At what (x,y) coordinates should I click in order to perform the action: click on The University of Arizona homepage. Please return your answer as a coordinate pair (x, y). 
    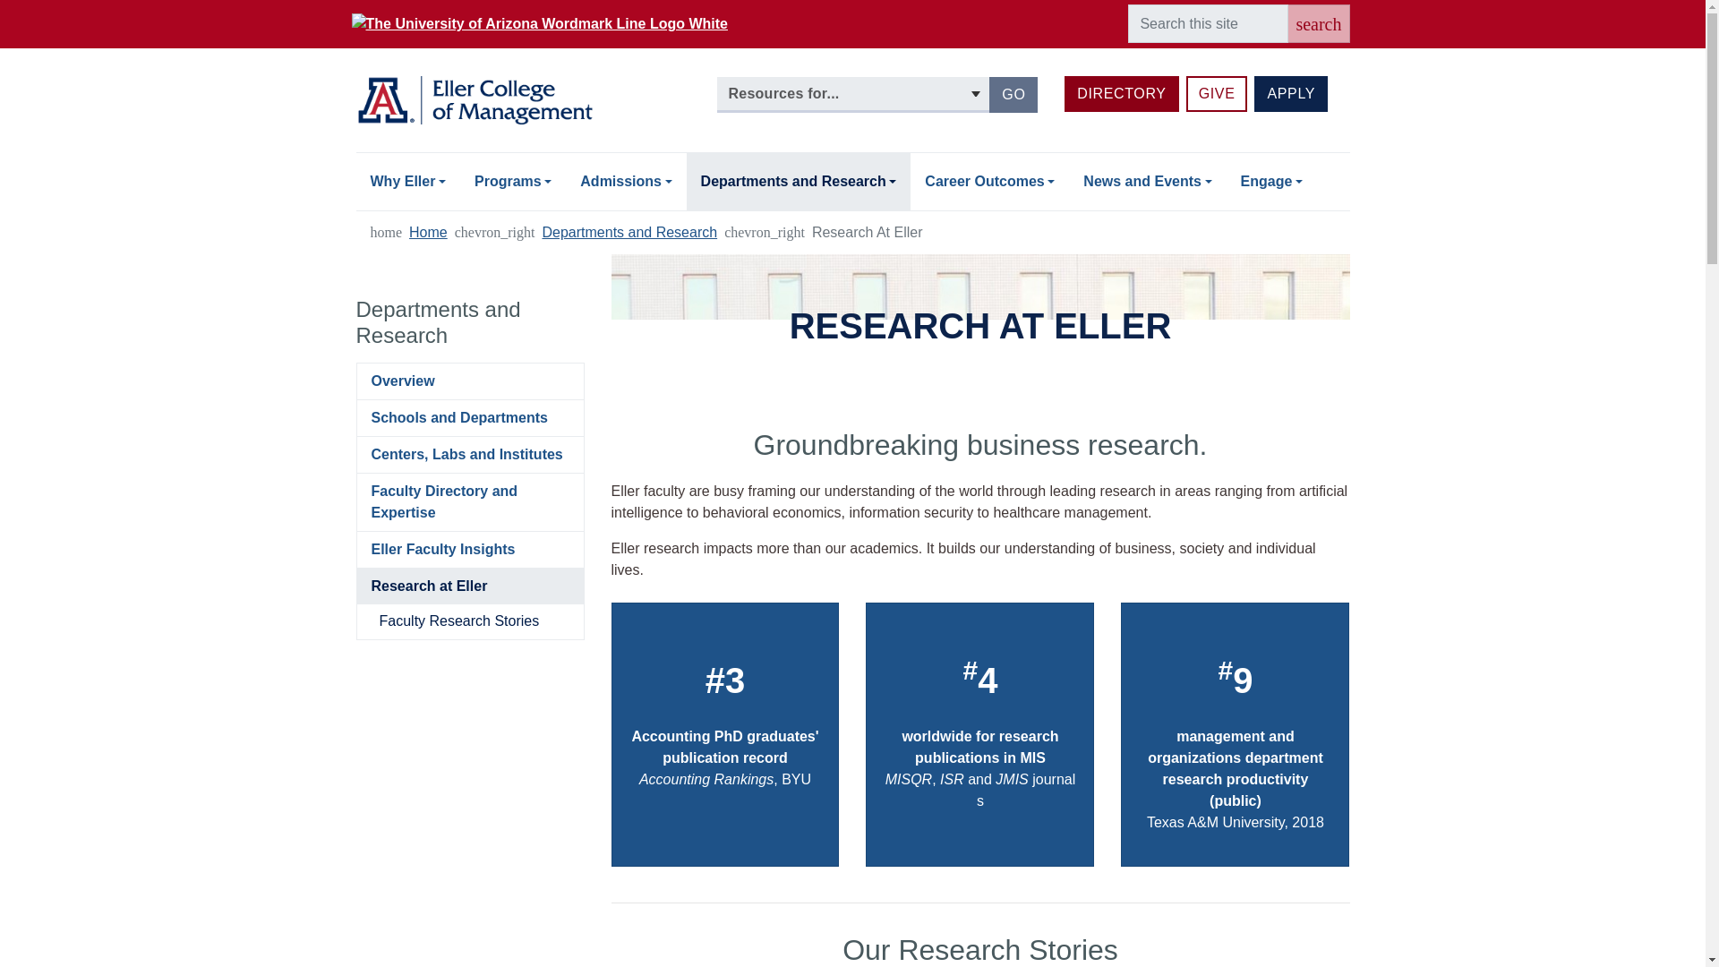
    Looking at the image, I should click on (543, 24).